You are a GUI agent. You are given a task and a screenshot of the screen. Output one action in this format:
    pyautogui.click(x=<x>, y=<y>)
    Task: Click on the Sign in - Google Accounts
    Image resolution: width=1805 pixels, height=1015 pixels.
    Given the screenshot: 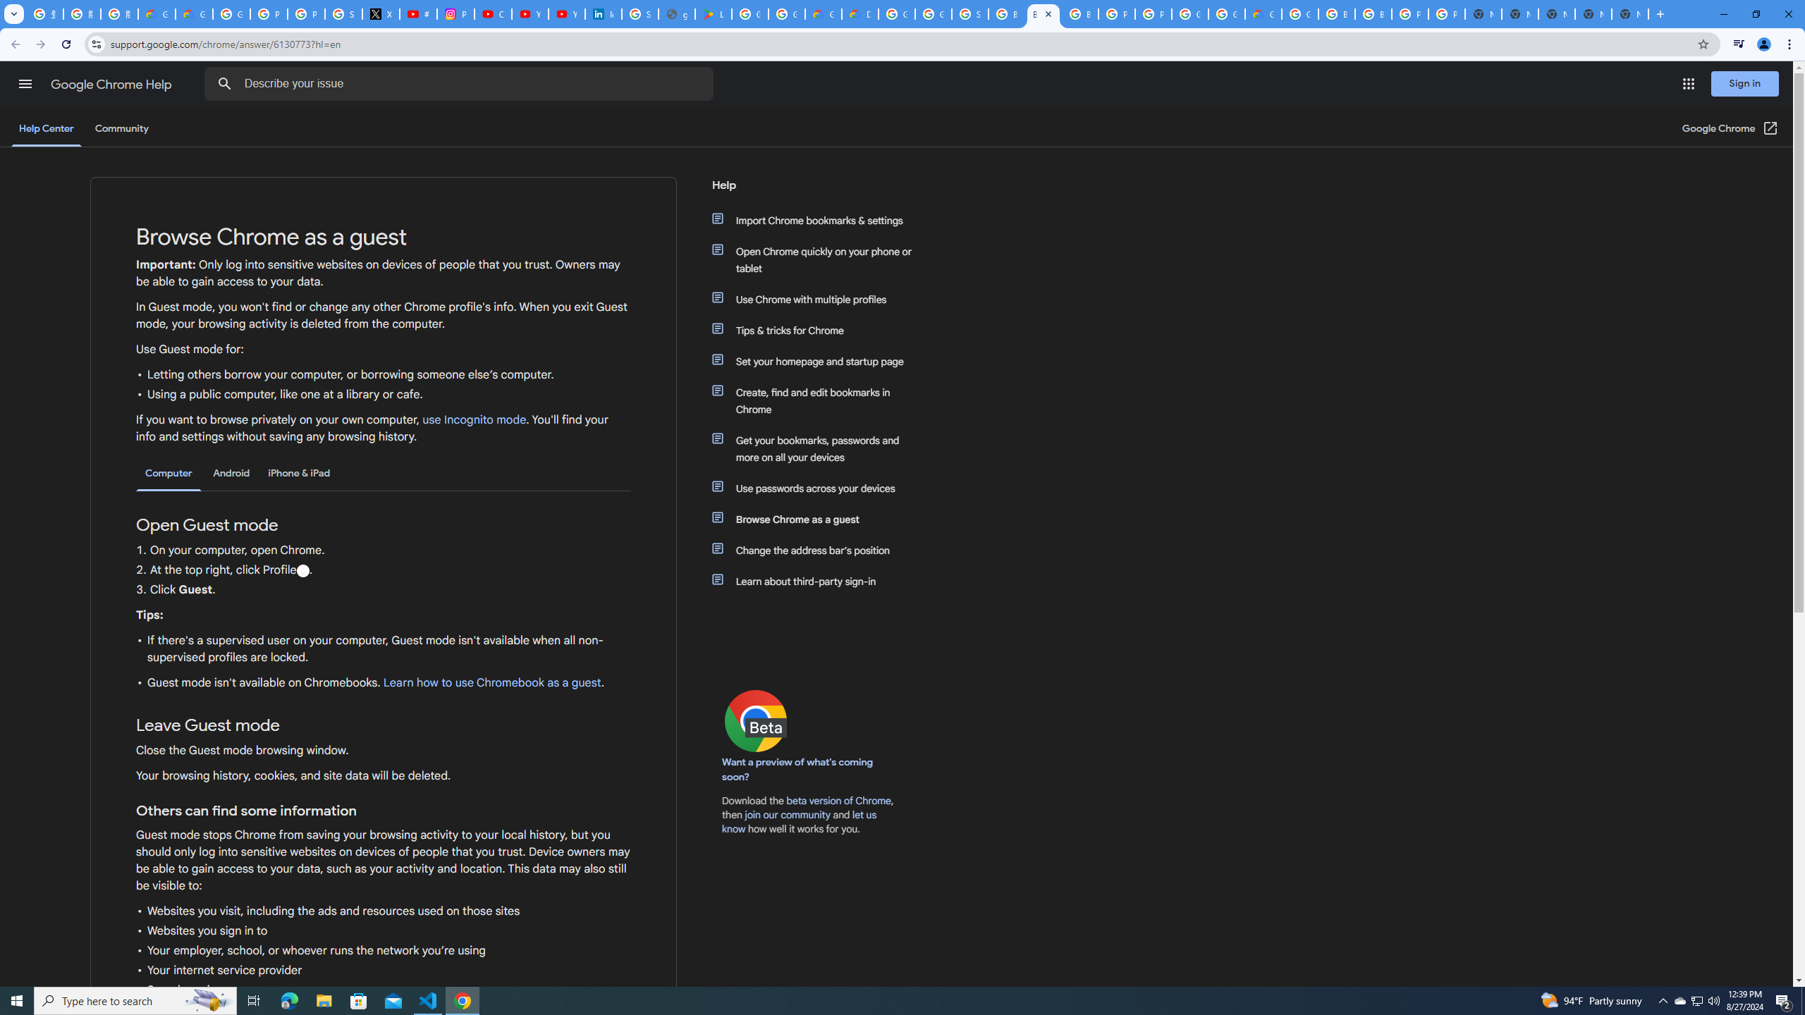 What is the action you would take?
    pyautogui.click(x=640, y=14)
    